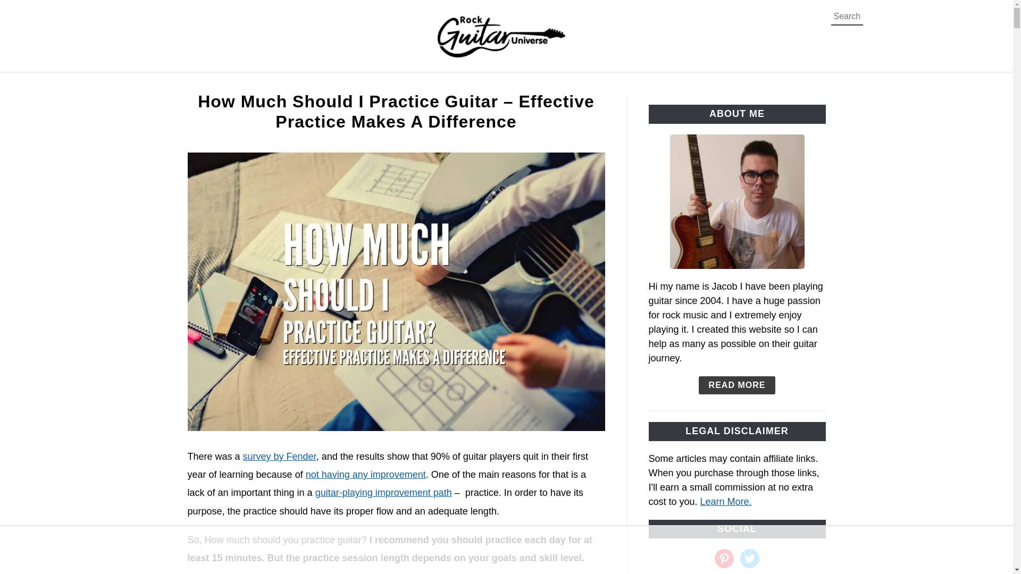 The width and height of the screenshot is (1021, 574). Describe the element at coordinates (365, 474) in the screenshot. I see `not having any improvement` at that location.